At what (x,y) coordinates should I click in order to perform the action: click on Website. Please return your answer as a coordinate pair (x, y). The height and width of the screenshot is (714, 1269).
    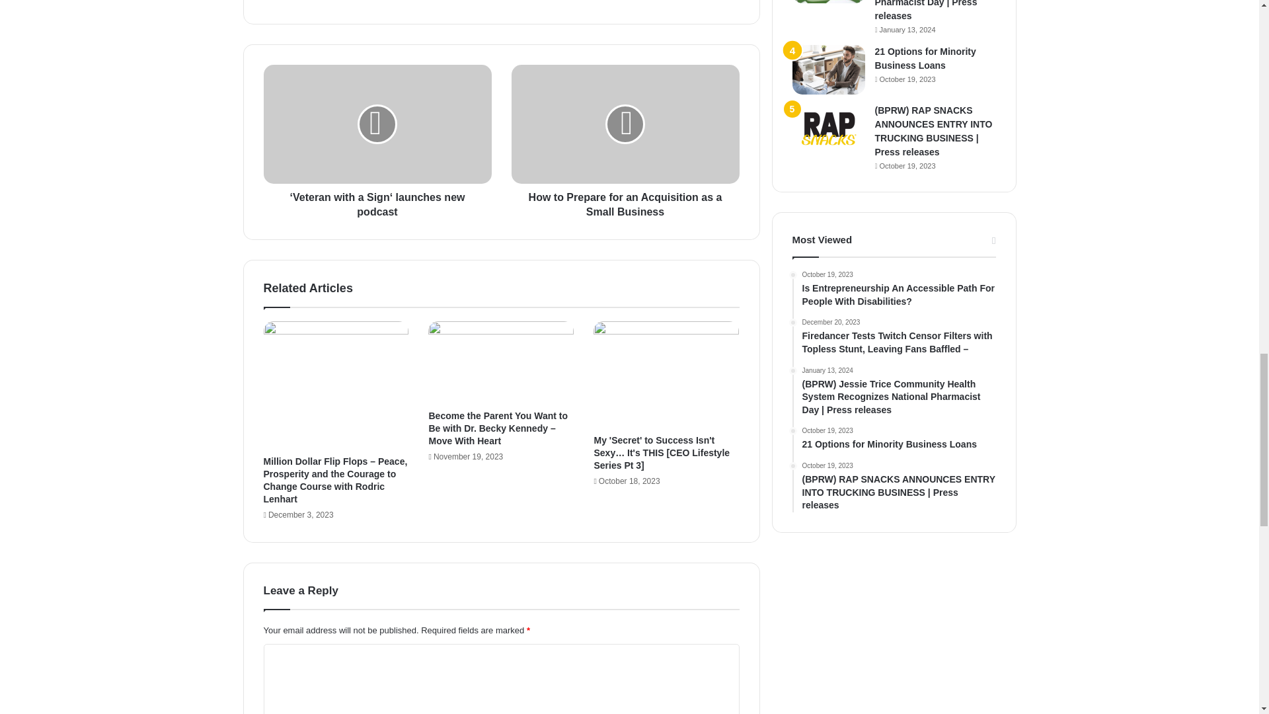
    Looking at the image, I should click on (358, 2).